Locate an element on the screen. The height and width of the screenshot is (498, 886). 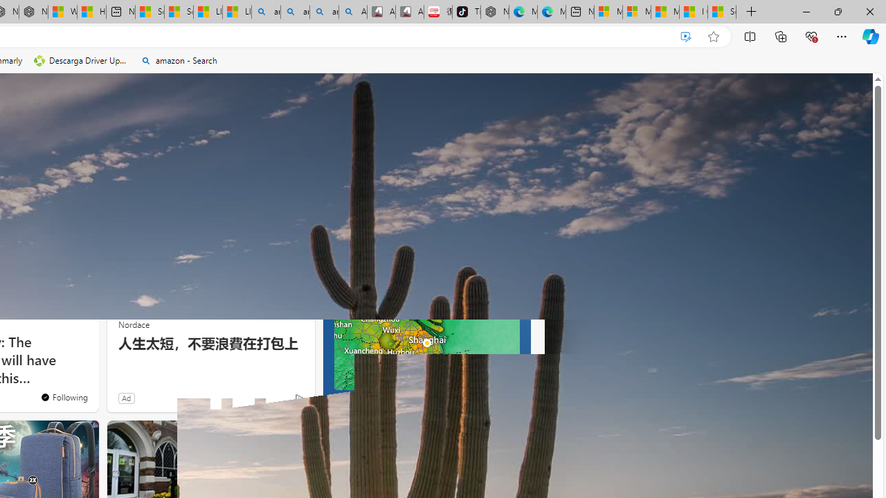
Notifications is located at coordinates (814, 95).